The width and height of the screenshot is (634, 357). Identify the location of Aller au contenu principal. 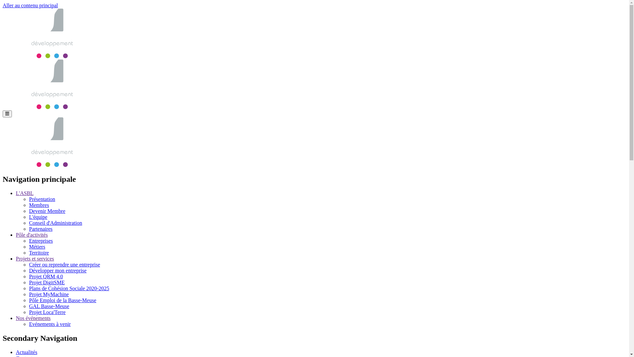
(30, 5).